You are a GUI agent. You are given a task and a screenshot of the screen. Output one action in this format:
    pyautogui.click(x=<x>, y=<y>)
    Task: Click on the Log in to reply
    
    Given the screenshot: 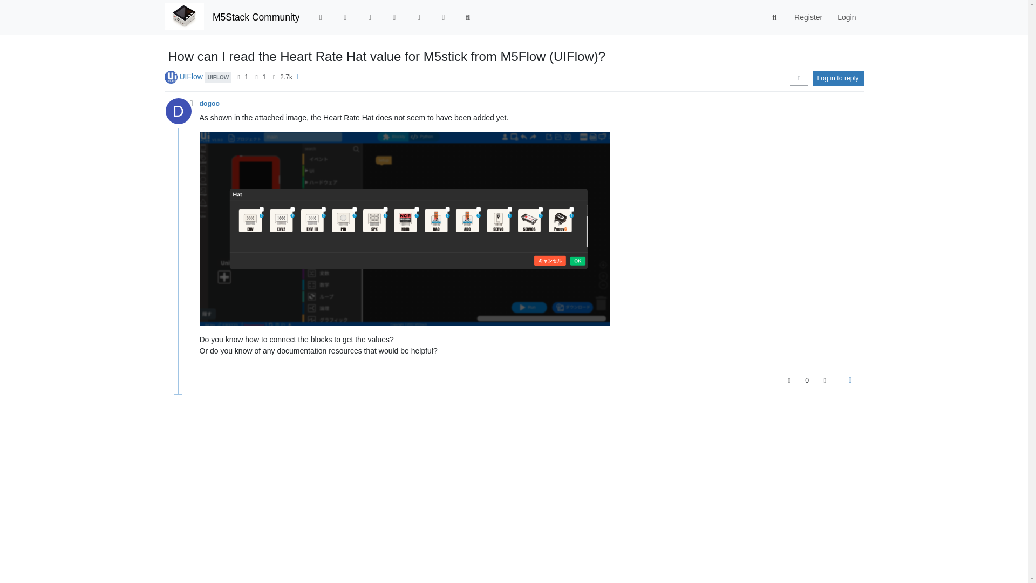 What is the action you would take?
    pyautogui.click(x=838, y=78)
    